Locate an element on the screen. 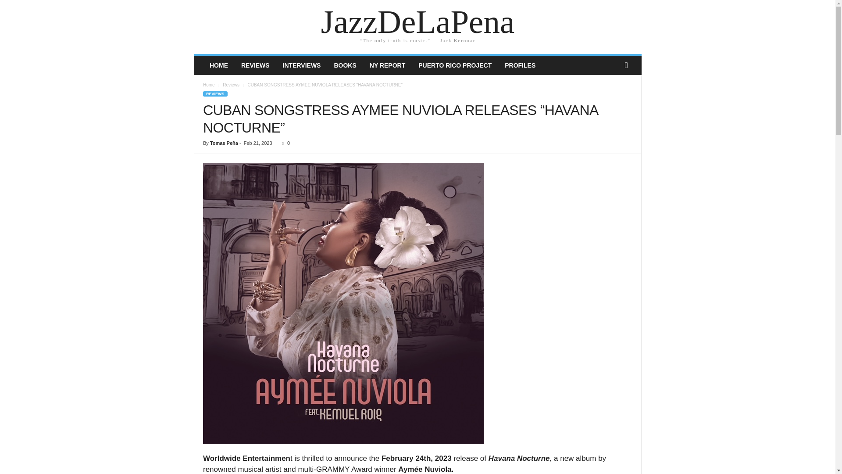 The height and width of the screenshot is (474, 842). HOME is located at coordinates (218, 65).